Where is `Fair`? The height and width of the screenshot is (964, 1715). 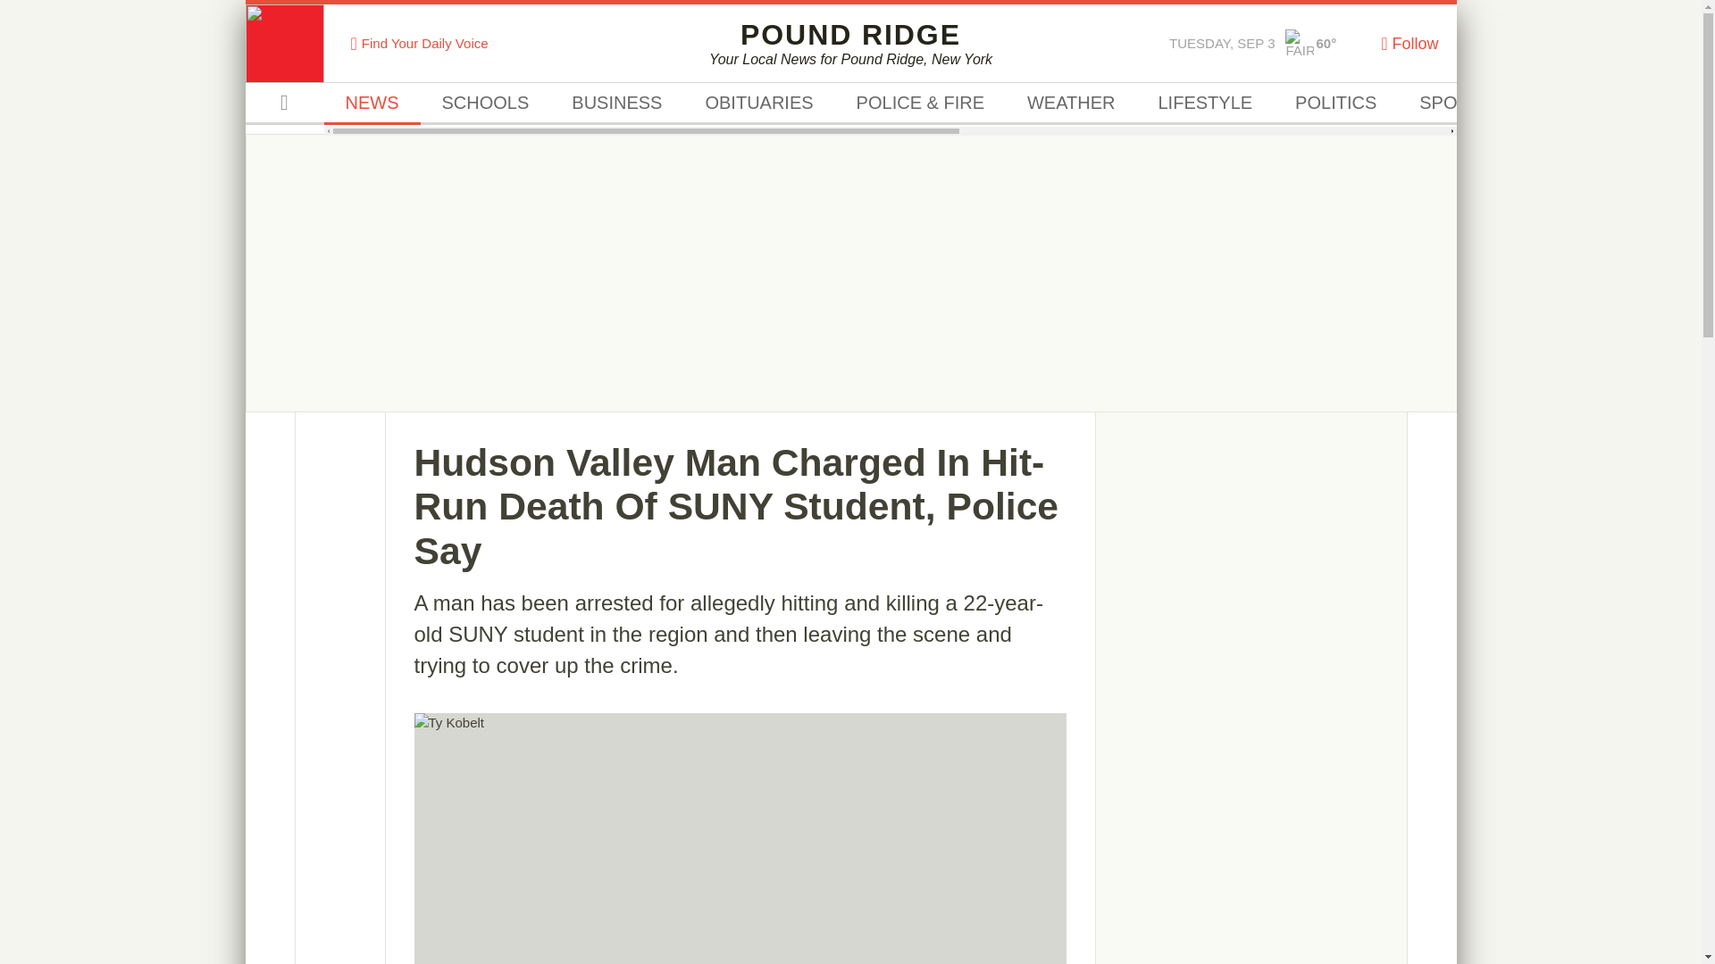 Fair is located at coordinates (1456, 104).